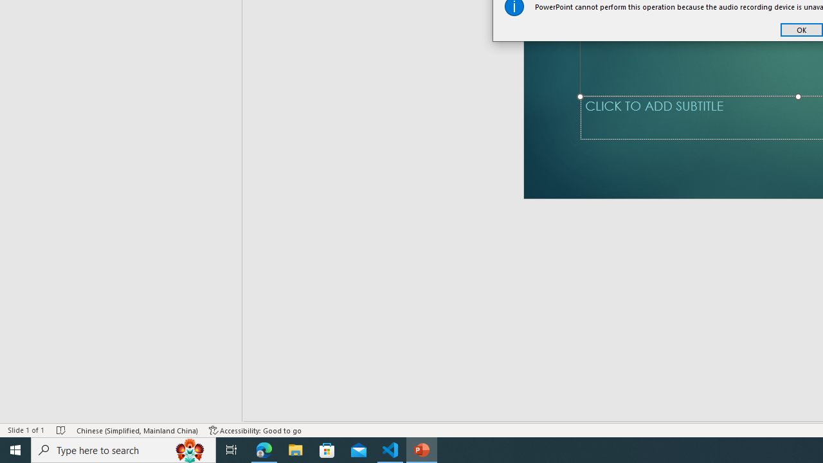 The height and width of the screenshot is (463, 823). I want to click on Task View, so click(231, 450).